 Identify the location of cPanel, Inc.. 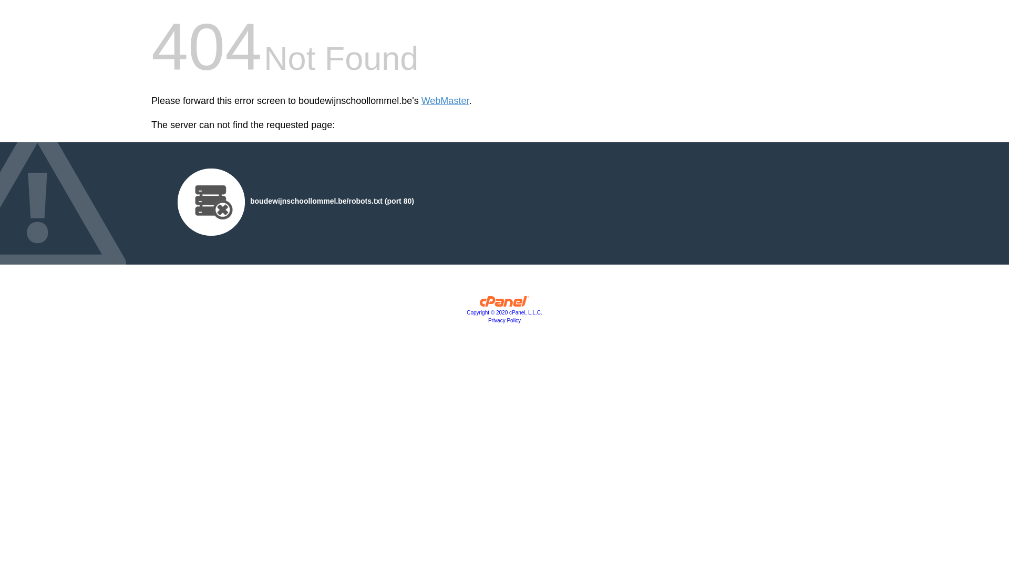
(504, 304).